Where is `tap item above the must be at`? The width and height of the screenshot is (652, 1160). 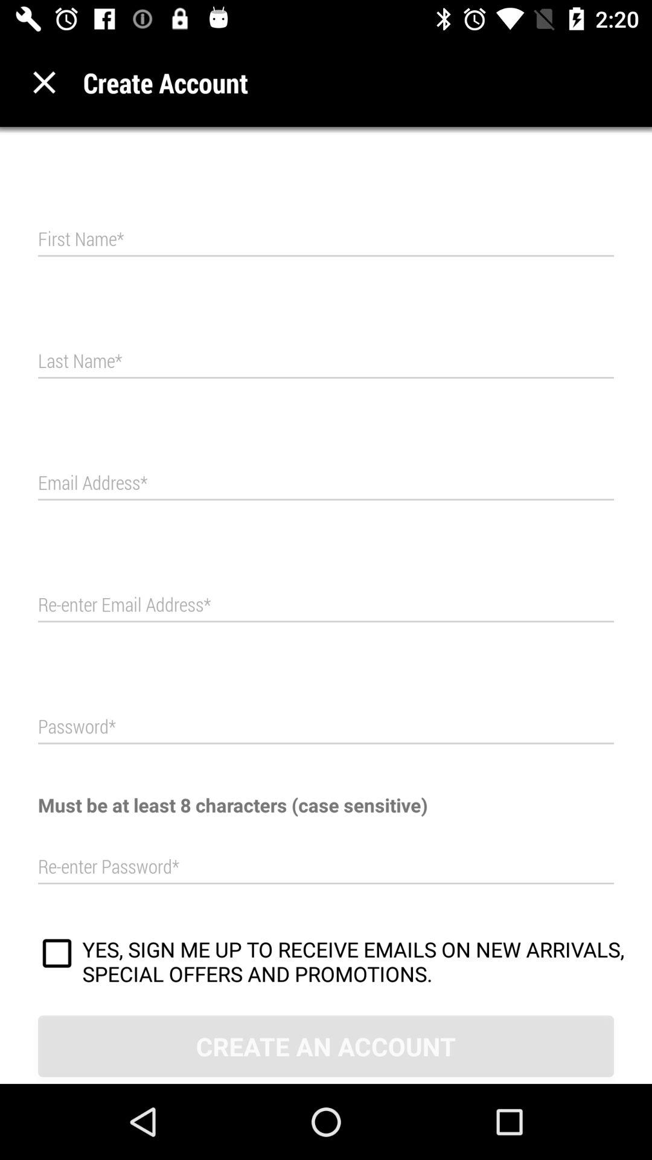
tap item above the must be at is located at coordinates (326, 727).